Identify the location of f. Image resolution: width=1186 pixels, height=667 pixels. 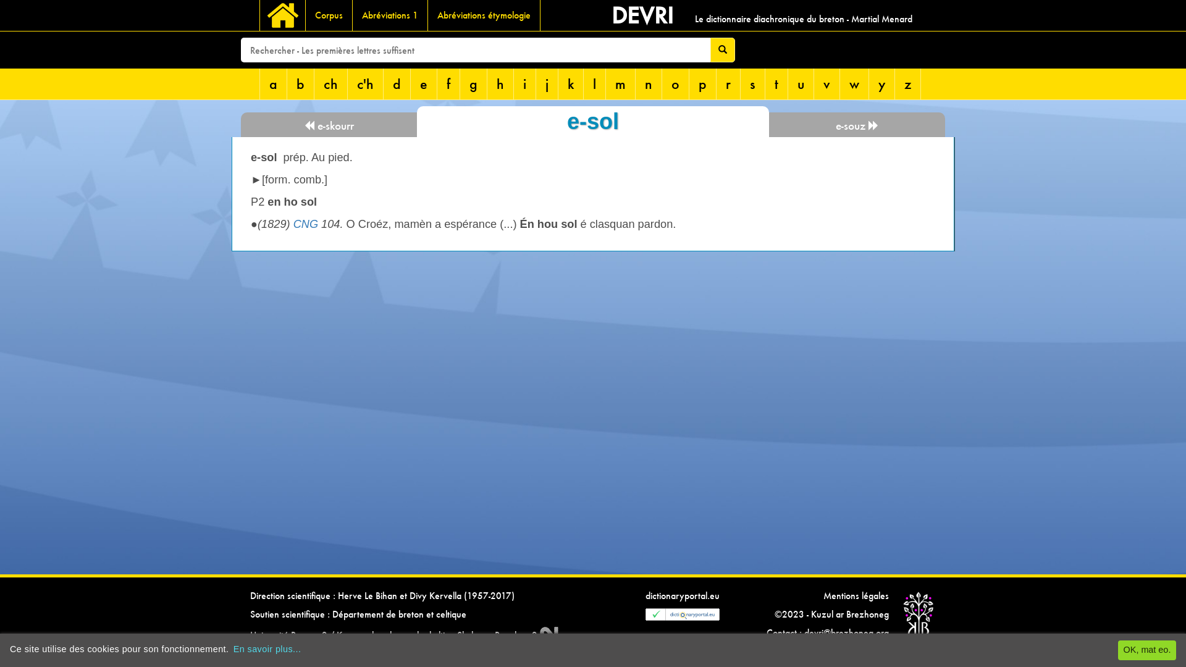
(448, 84).